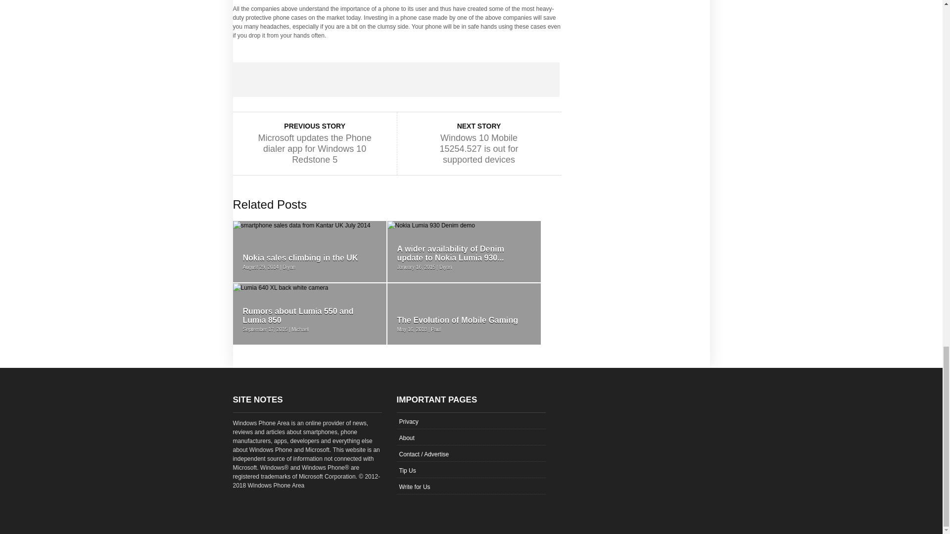 This screenshot has width=950, height=534. I want to click on Share on Facebook, so click(265, 79).